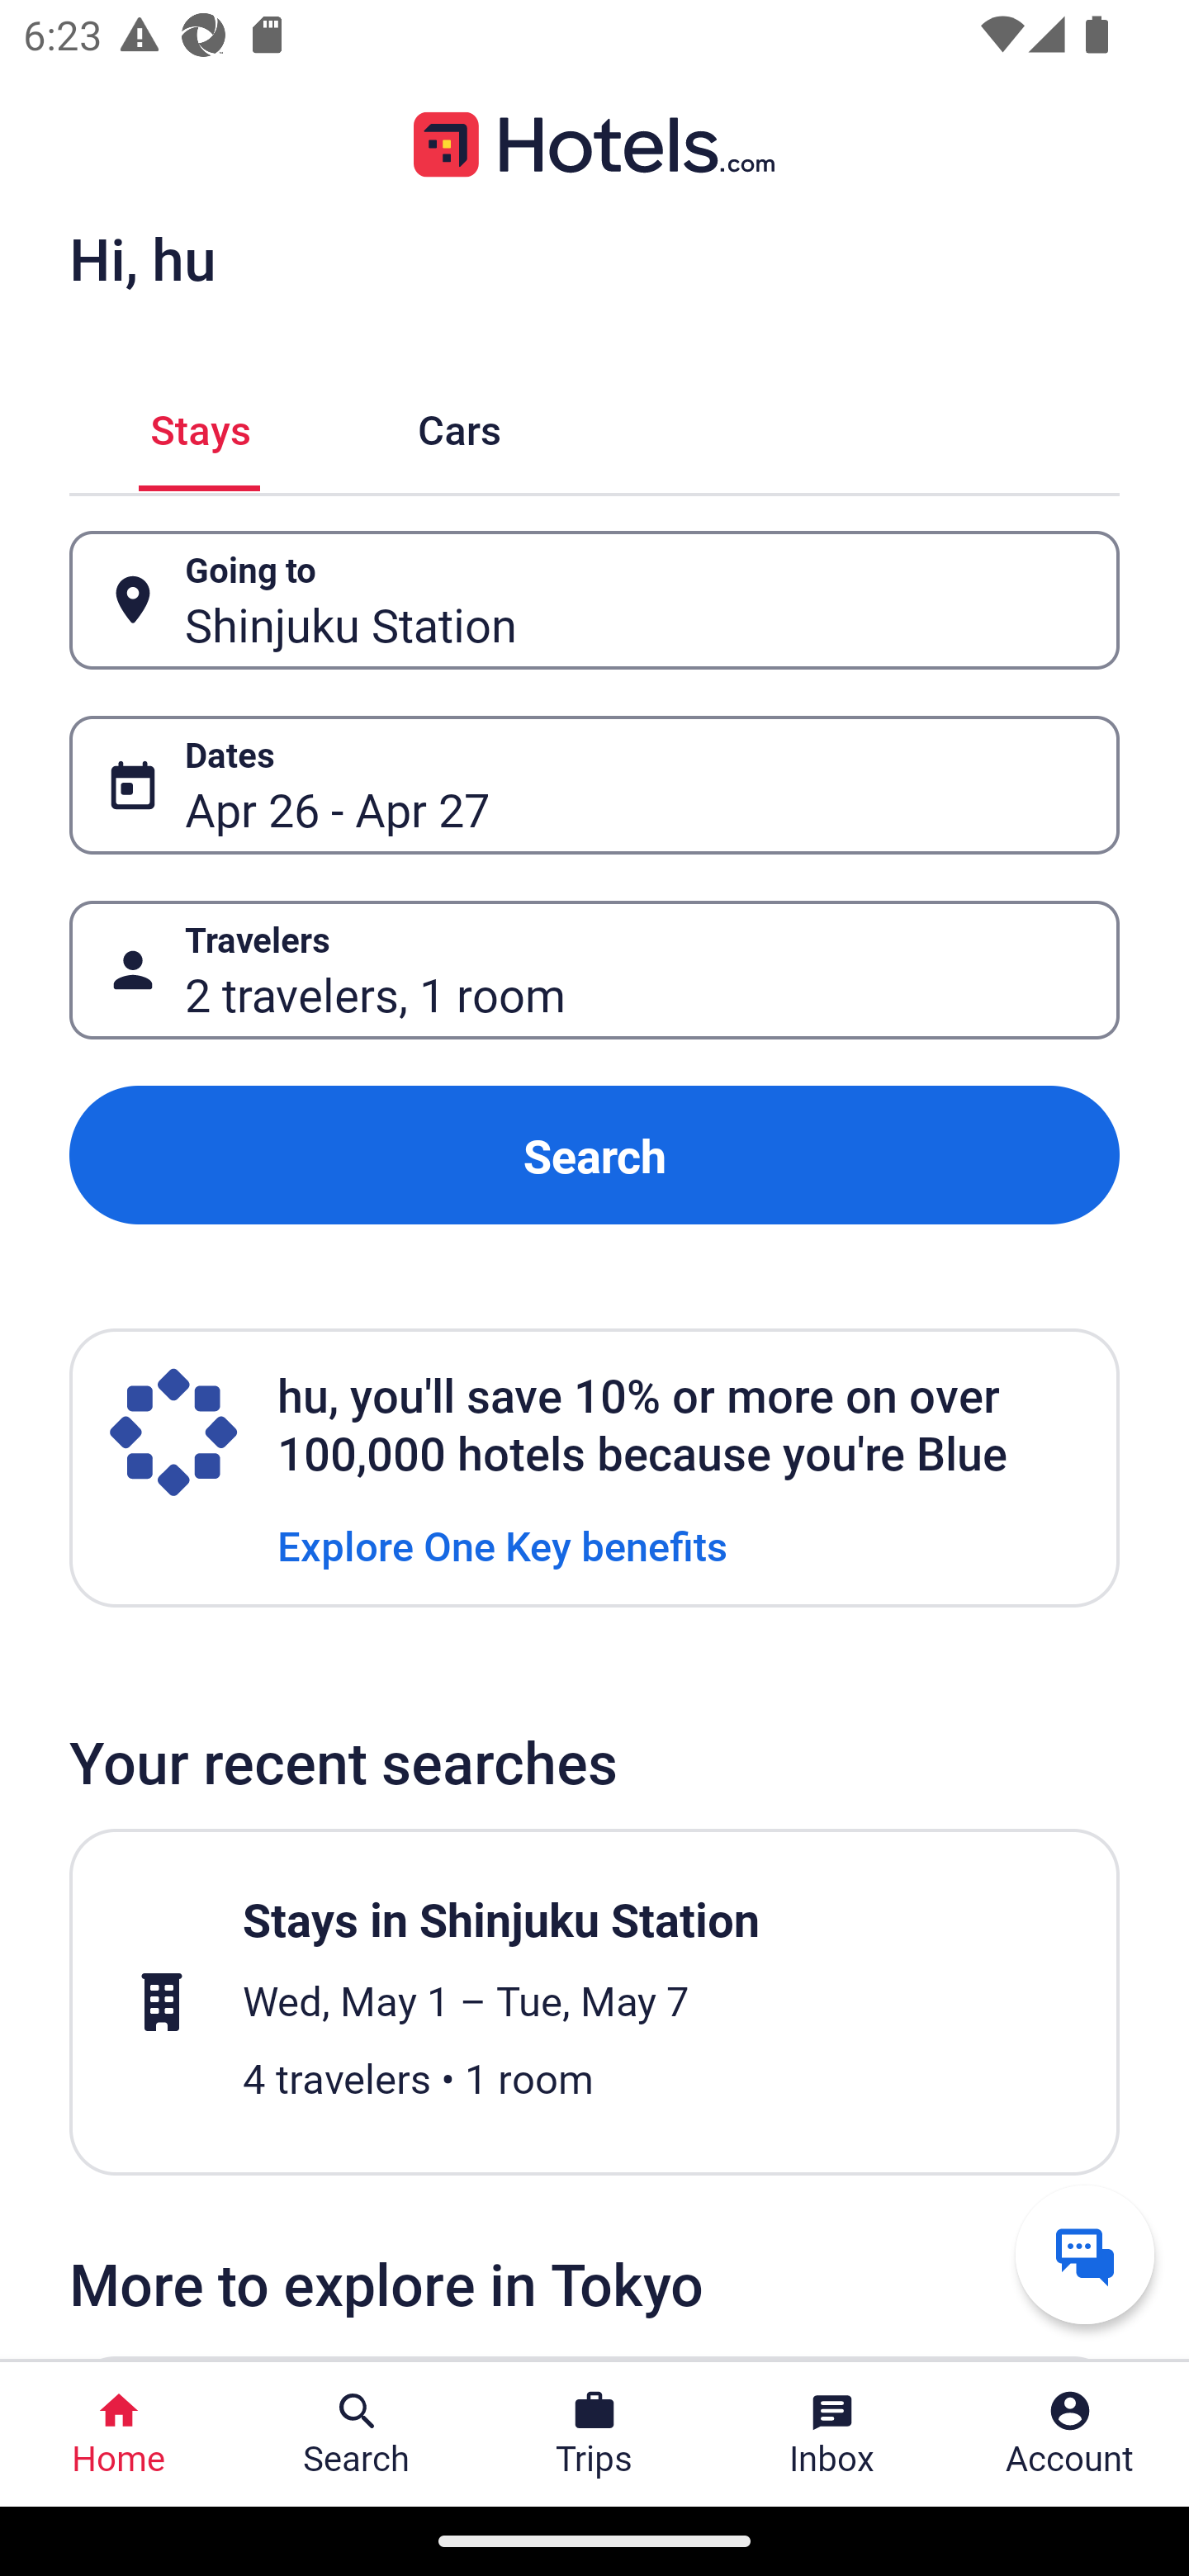 The width and height of the screenshot is (1189, 2576). What do you see at coordinates (1085, 2254) in the screenshot?
I see `Get help from a virtual agent` at bounding box center [1085, 2254].